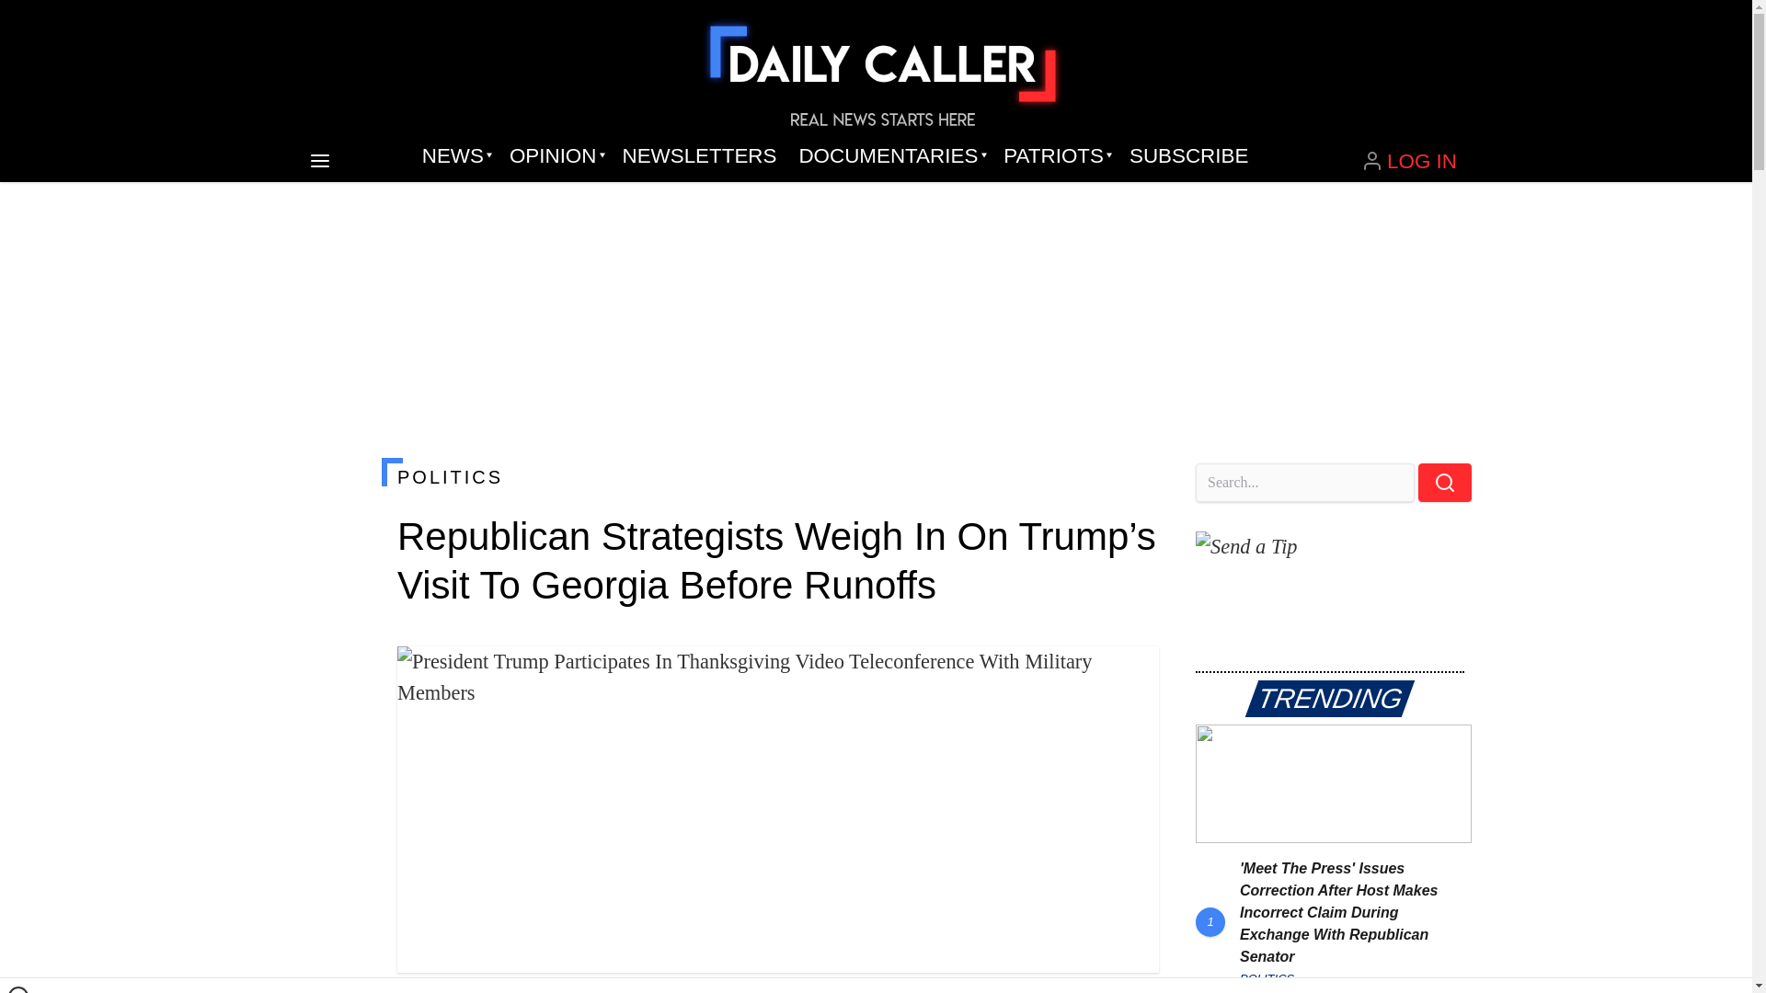 The height and width of the screenshot is (993, 1766). Describe the element at coordinates (1055, 156) in the screenshot. I see `PATRIOTS` at that location.